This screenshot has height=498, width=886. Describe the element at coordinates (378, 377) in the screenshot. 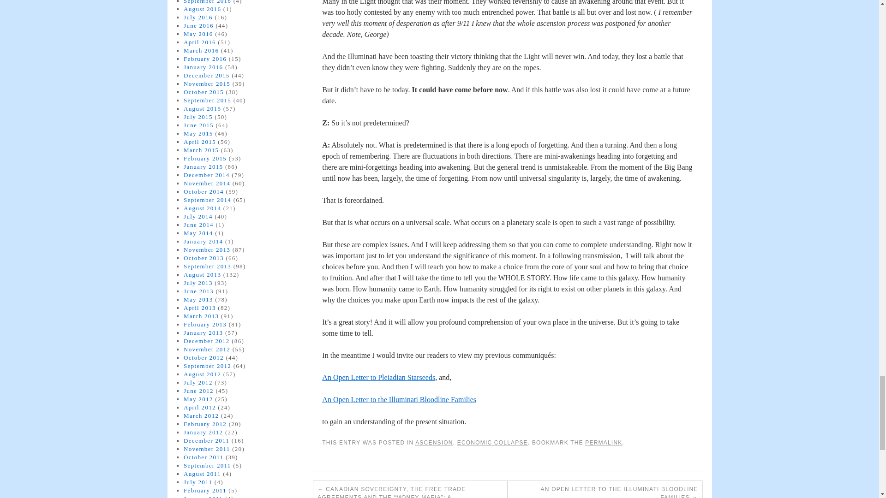

I see `An Open Letter to Pleiadian Starseeds` at that location.